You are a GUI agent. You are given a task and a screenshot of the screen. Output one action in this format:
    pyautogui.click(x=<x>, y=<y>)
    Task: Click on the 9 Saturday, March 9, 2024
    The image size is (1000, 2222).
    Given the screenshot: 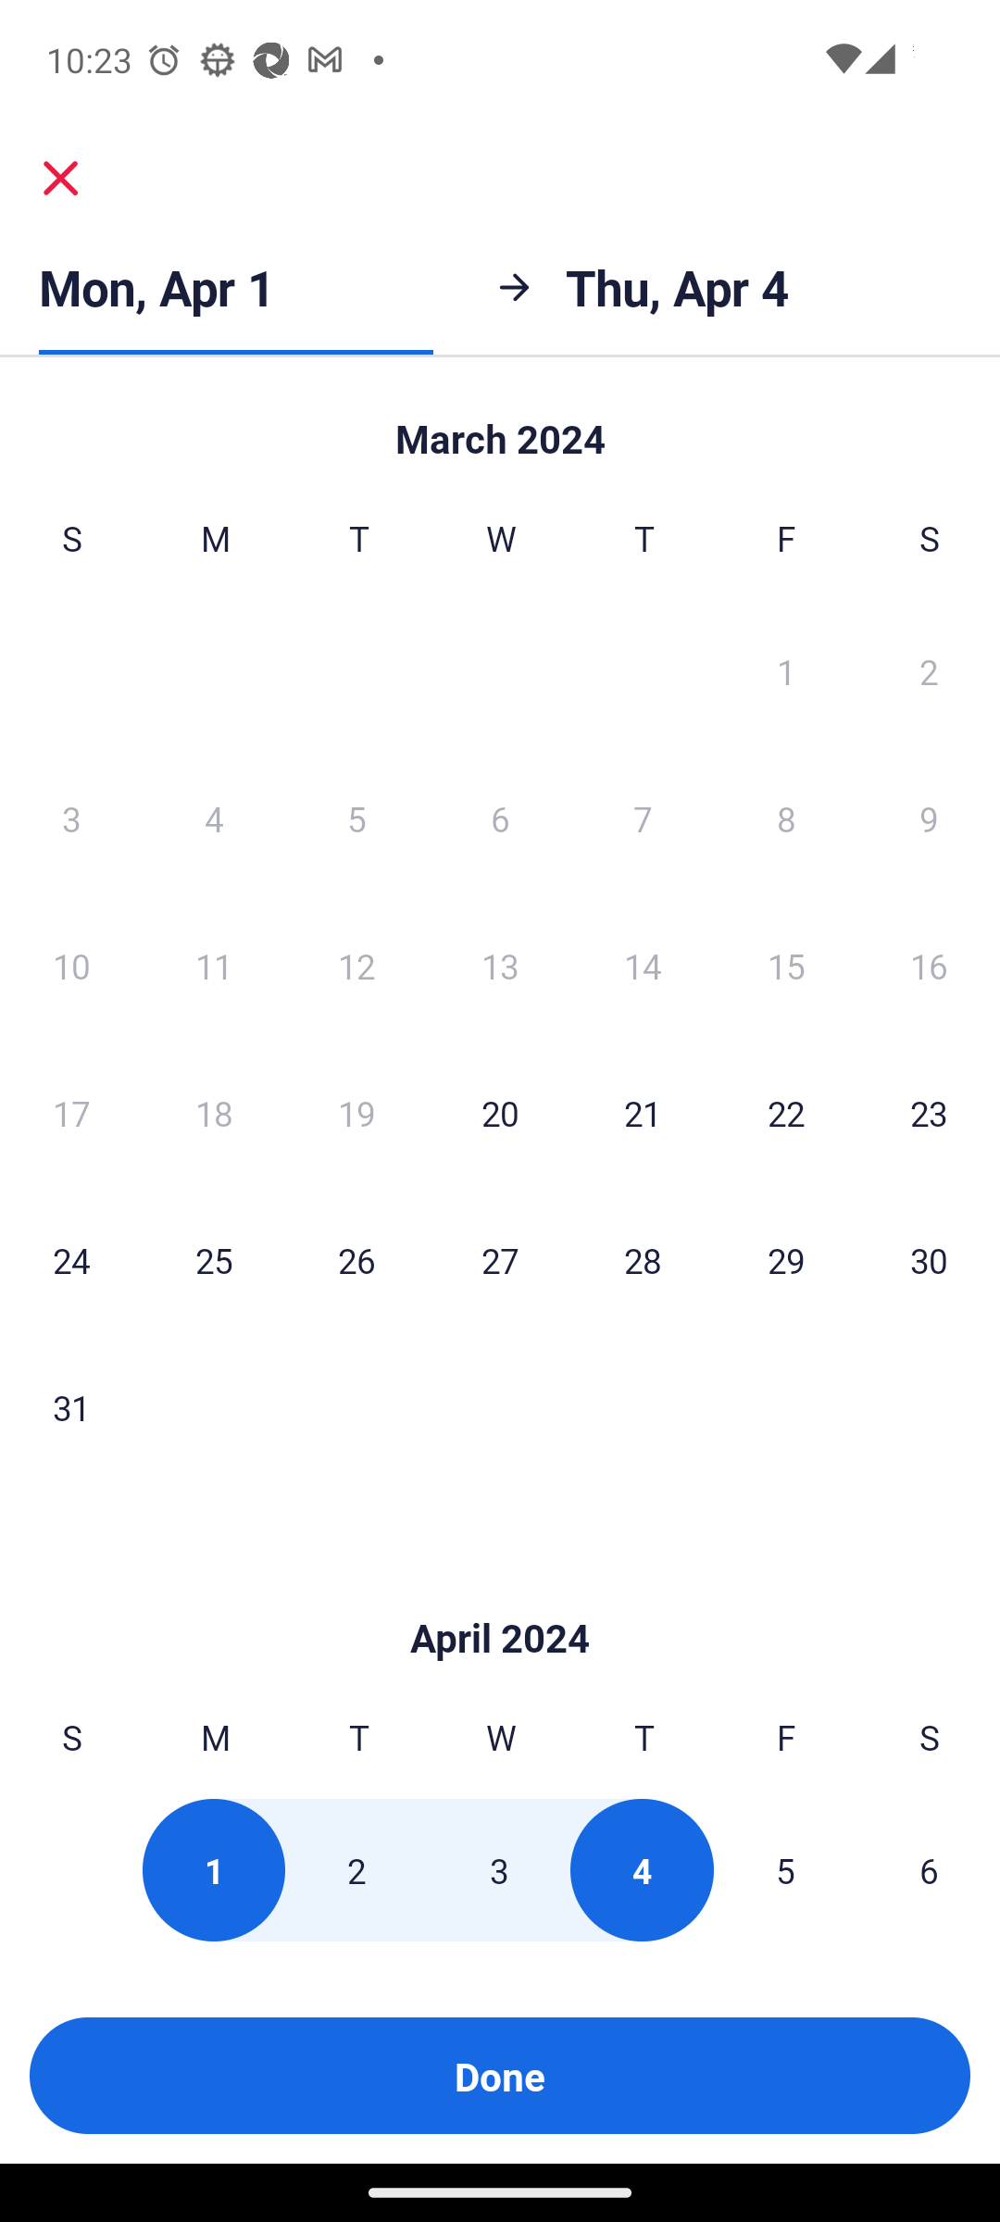 What is the action you would take?
    pyautogui.click(x=928, y=818)
    